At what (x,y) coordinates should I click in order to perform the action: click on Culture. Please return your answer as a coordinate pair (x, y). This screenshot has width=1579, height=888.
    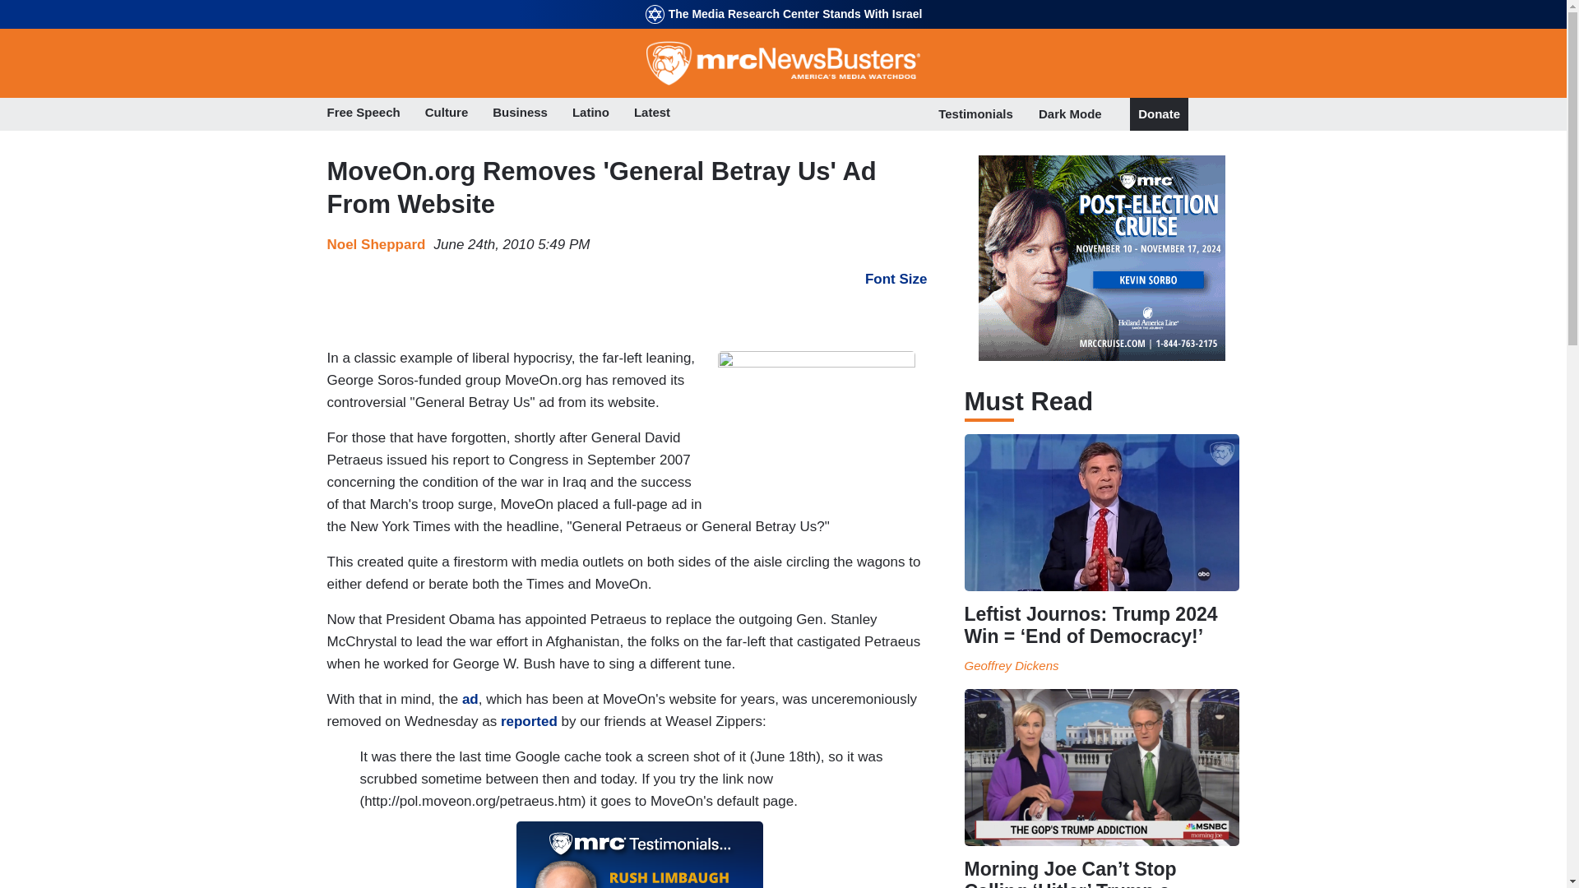
    Looking at the image, I should click on (447, 113).